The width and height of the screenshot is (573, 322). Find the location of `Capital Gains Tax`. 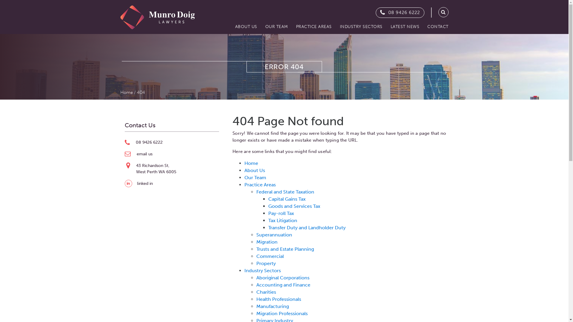

Capital Gains Tax is located at coordinates (287, 199).